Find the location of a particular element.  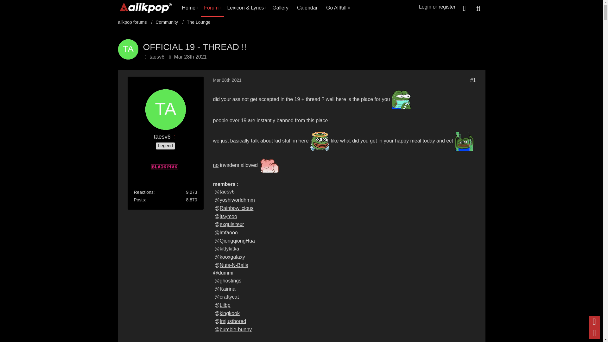

Angel is located at coordinates (320, 141).